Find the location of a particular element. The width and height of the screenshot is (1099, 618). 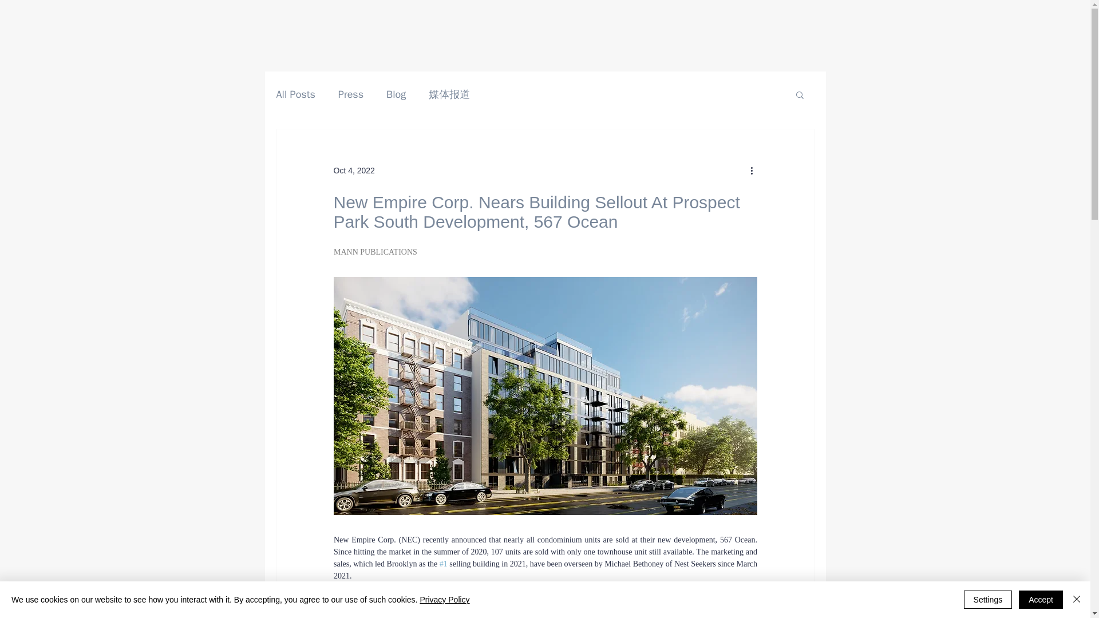

Blog is located at coordinates (396, 94).